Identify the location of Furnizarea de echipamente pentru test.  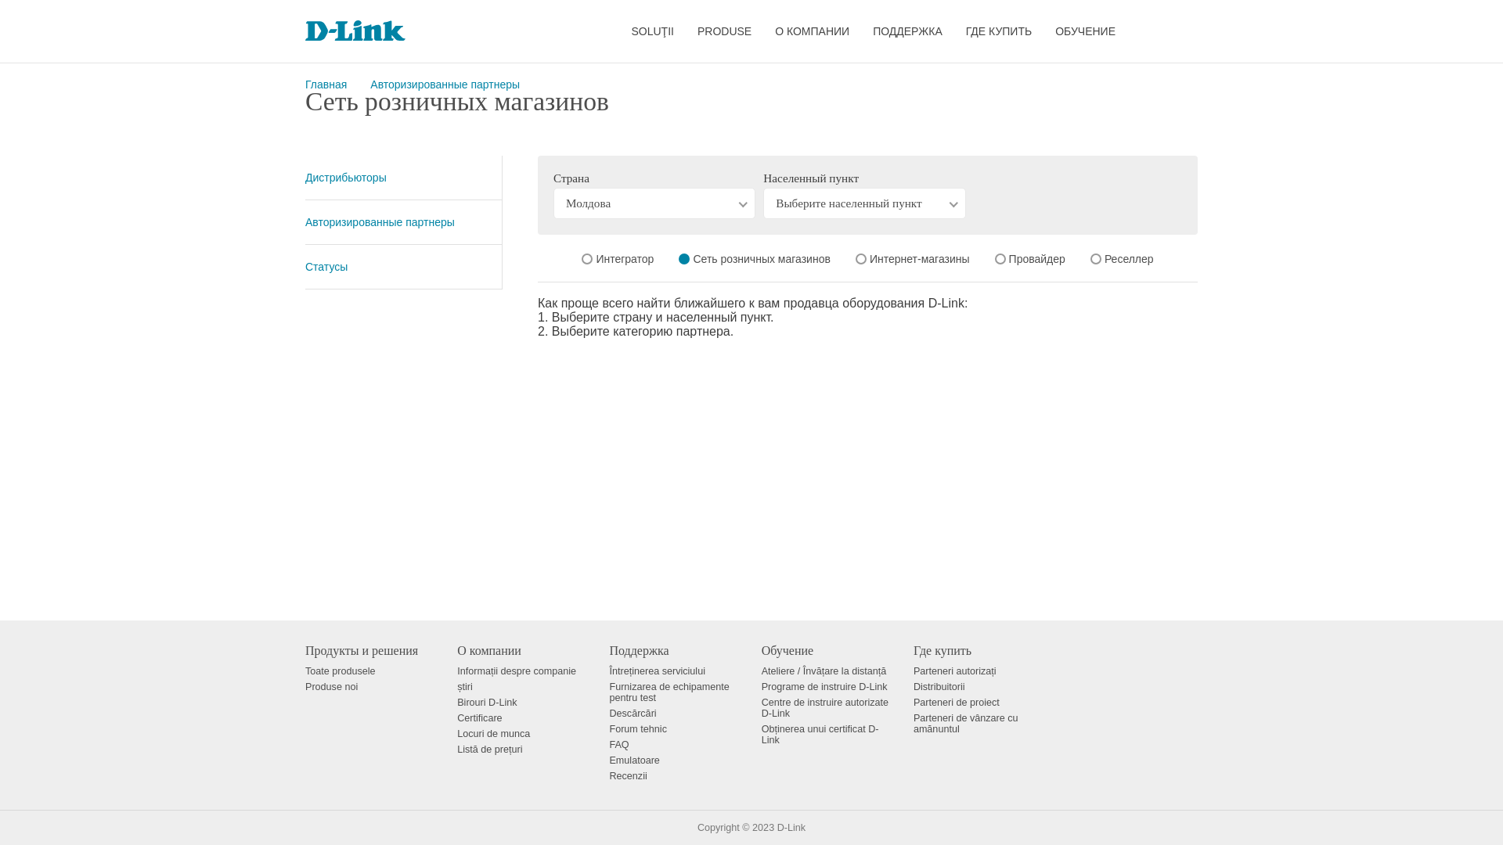
(669, 692).